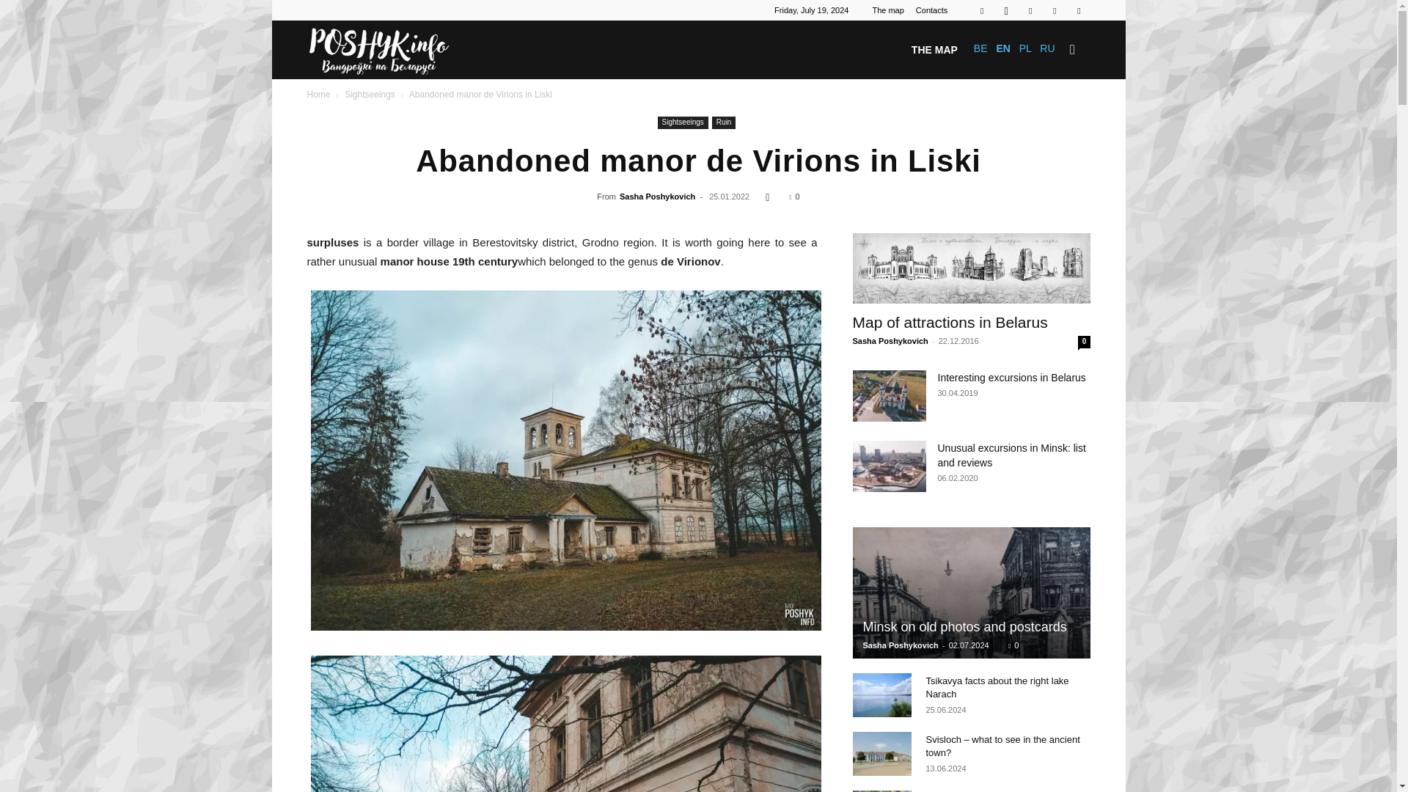 This screenshot has width=1408, height=792. I want to click on EN, so click(1002, 48).